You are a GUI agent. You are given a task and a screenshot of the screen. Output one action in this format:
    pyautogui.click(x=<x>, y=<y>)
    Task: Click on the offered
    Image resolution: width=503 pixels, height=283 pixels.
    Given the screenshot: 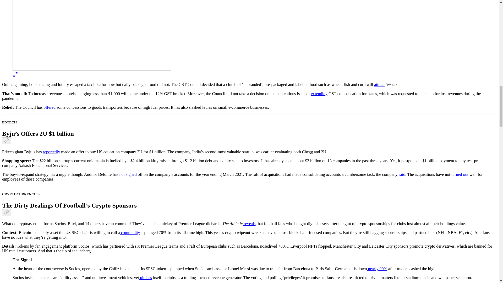 What is the action you would take?
    pyautogui.click(x=49, y=107)
    